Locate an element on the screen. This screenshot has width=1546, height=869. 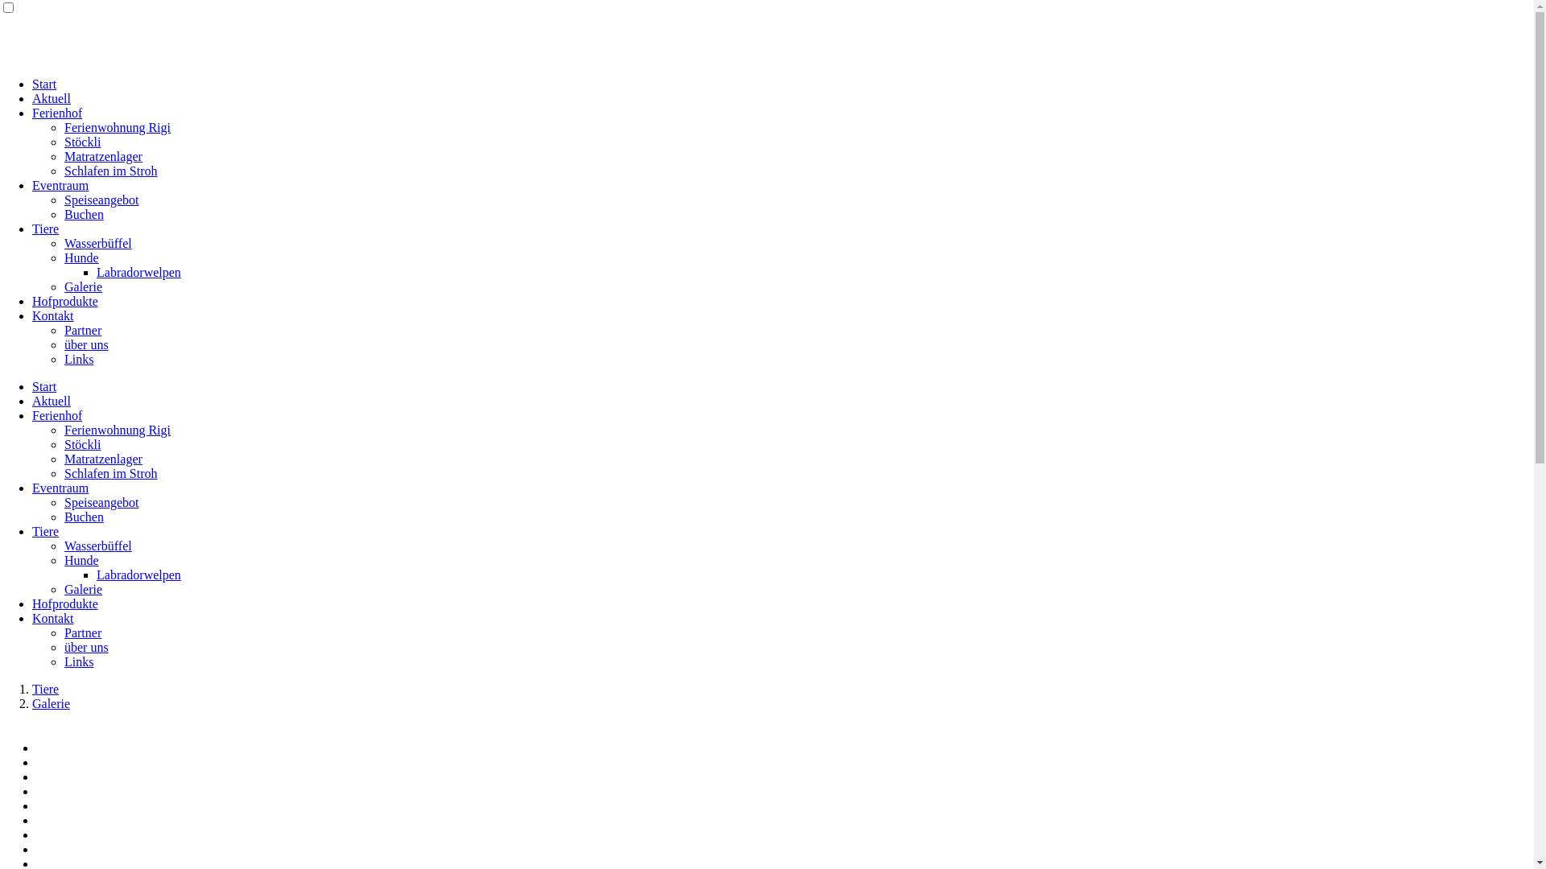
Eventraum is located at coordinates (60, 488).